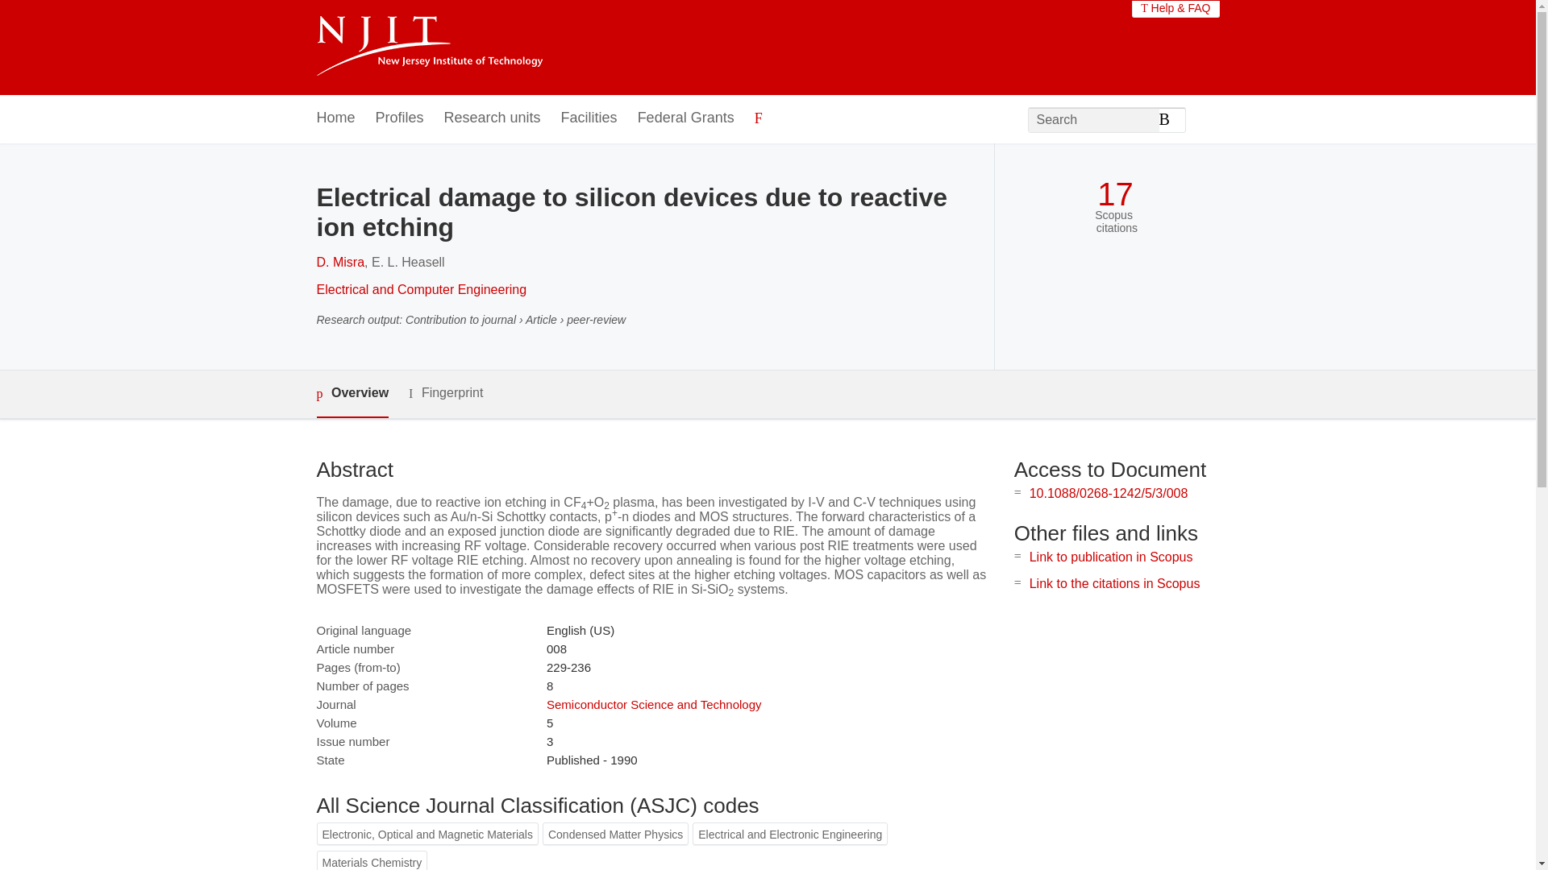 This screenshot has width=1548, height=870. I want to click on Link to the citations in Scopus, so click(1114, 583).